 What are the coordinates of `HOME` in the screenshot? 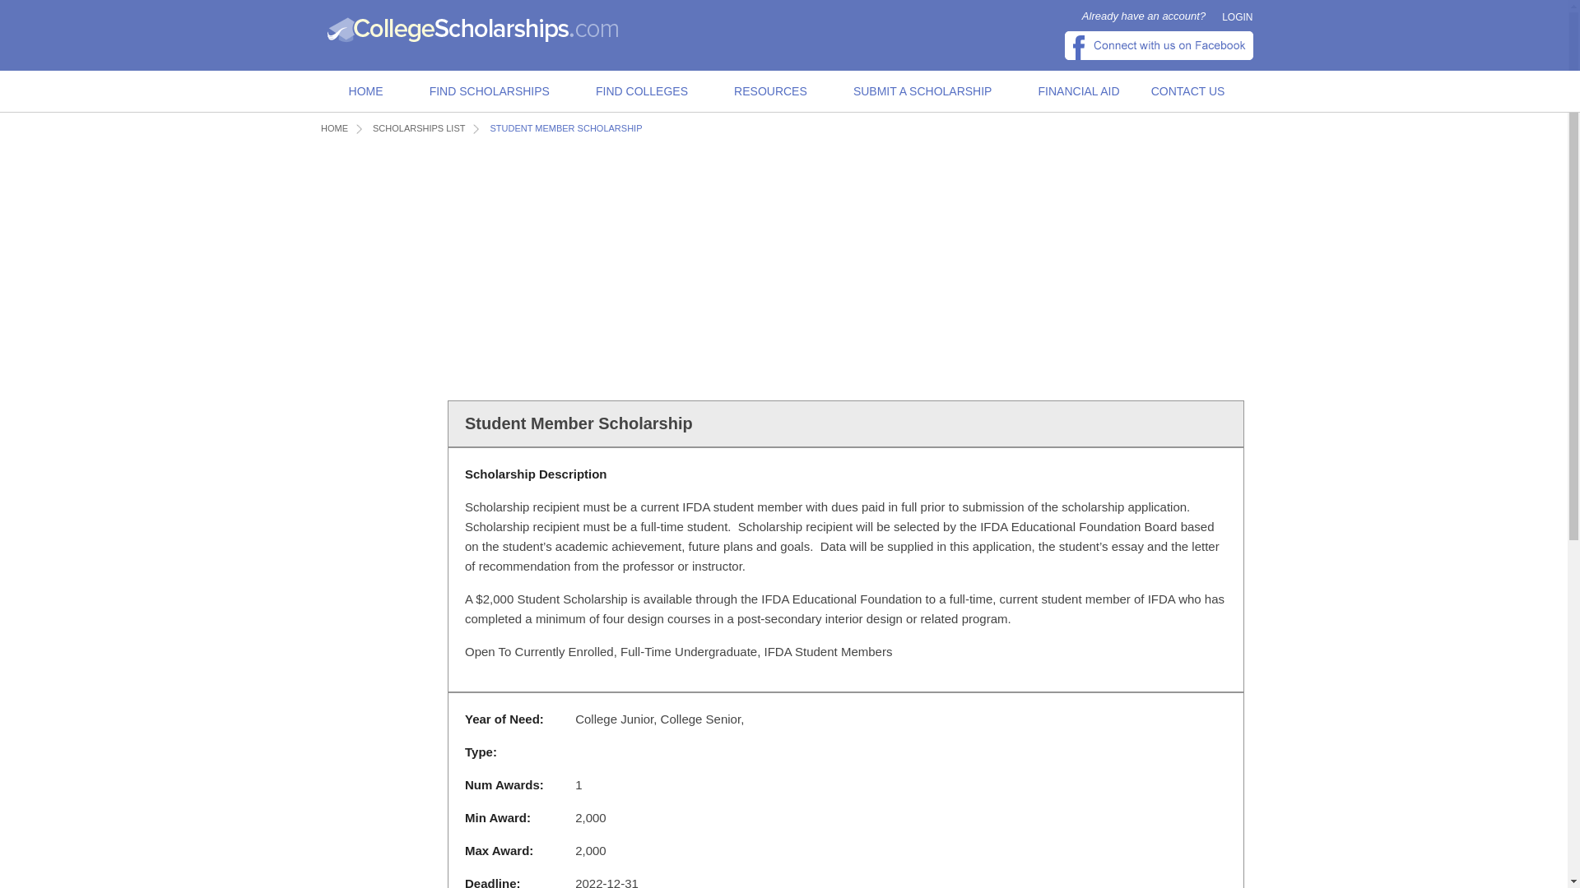 It's located at (365, 92).